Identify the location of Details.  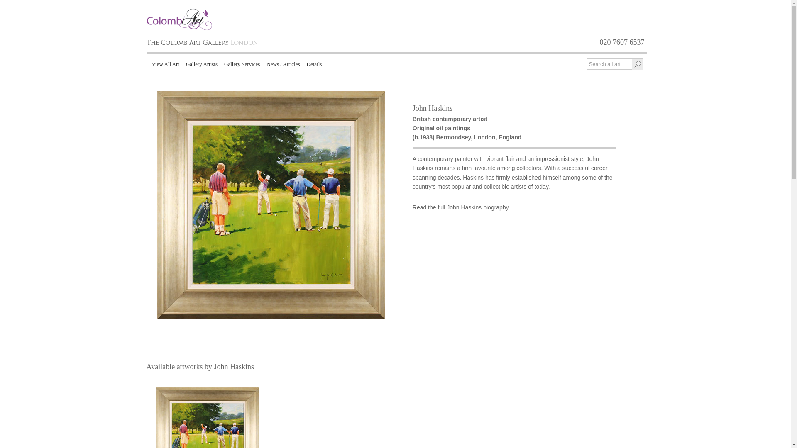
(314, 63).